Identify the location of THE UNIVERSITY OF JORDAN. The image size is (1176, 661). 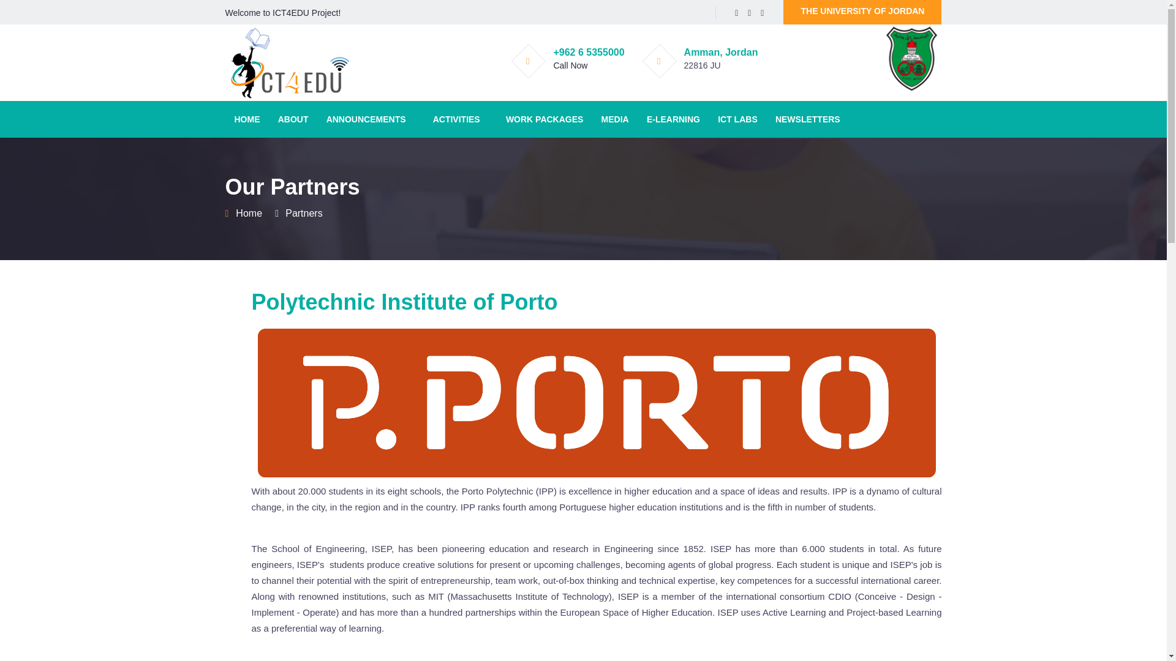
(862, 12).